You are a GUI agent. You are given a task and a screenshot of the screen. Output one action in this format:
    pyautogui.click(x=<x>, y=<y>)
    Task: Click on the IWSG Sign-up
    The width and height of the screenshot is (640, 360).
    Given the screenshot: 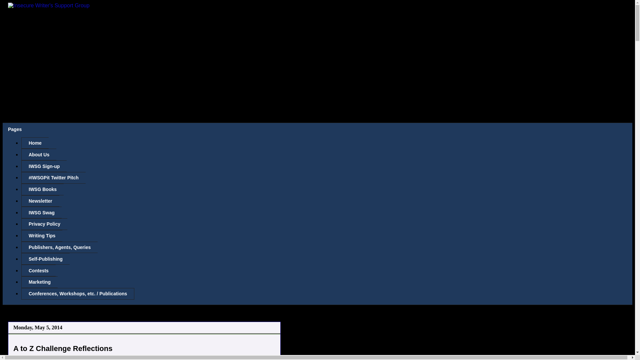 What is the action you would take?
    pyautogui.click(x=44, y=166)
    